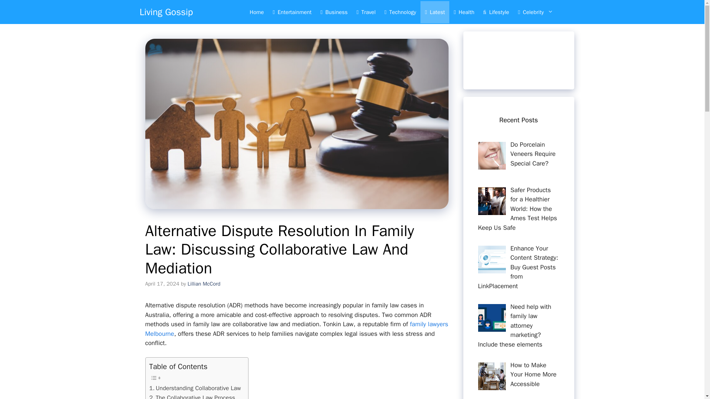 Image resolution: width=710 pixels, height=399 pixels. Describe the element at coordinates (334, 12) in the screenshot. I see `Business` at that location.